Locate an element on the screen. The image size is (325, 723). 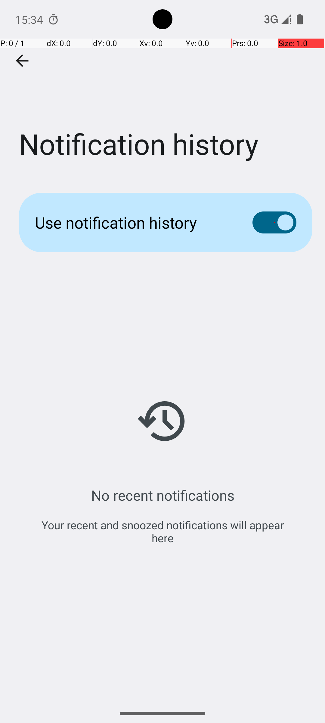
Your recent and snoozed notifications will appear here is located at coordinates (162, 531).